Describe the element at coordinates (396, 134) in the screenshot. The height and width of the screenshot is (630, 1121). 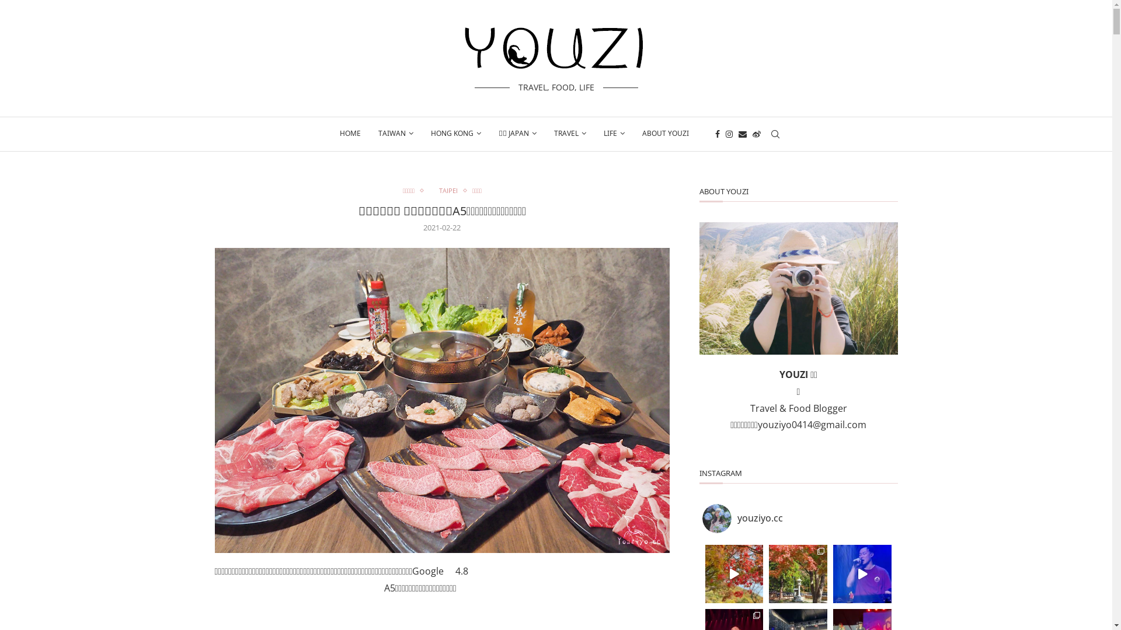
I see `TAIWAN` at that location.